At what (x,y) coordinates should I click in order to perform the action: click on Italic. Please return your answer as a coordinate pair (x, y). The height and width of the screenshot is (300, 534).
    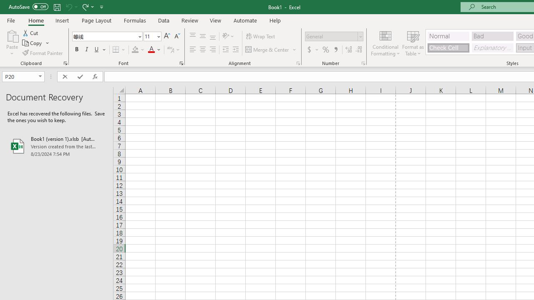
    Looking at the image, I should click on (87, 50).